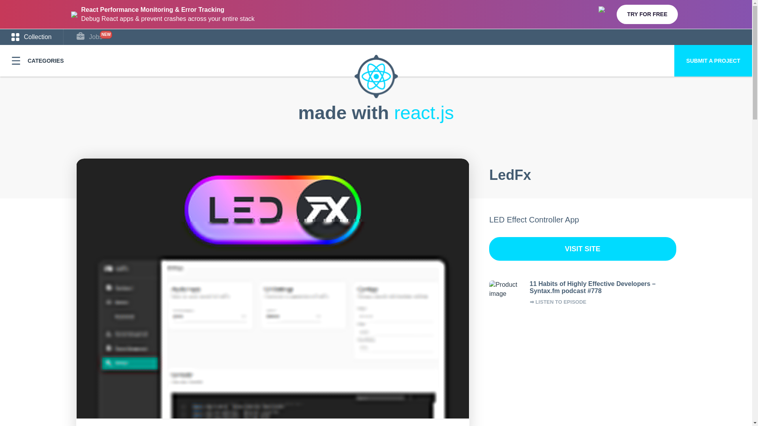 Image resolution: width=758 pixels, height=426 pixels. What do you see at coordinates (647, 14) in the screenshot?
I see `TRY FOR FREE` at bounding box center [647, 14].